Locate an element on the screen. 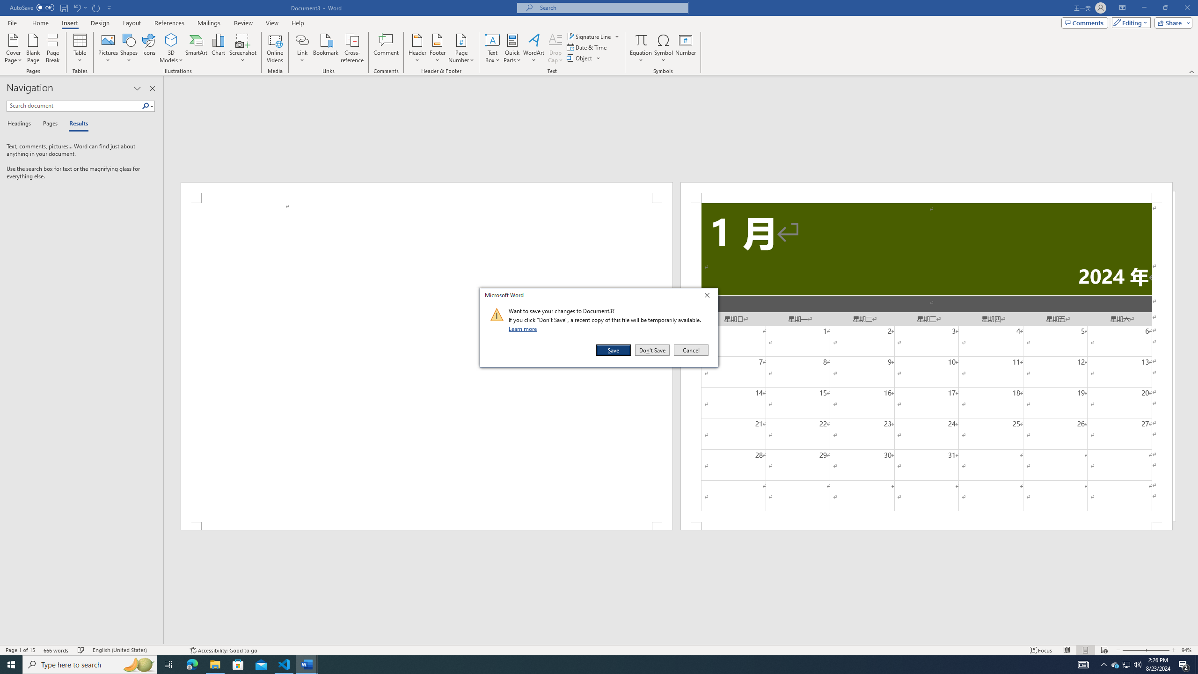 The height and width of the screenshot is (674, 1198). Drop Cap is located at coordinates (555, 48).